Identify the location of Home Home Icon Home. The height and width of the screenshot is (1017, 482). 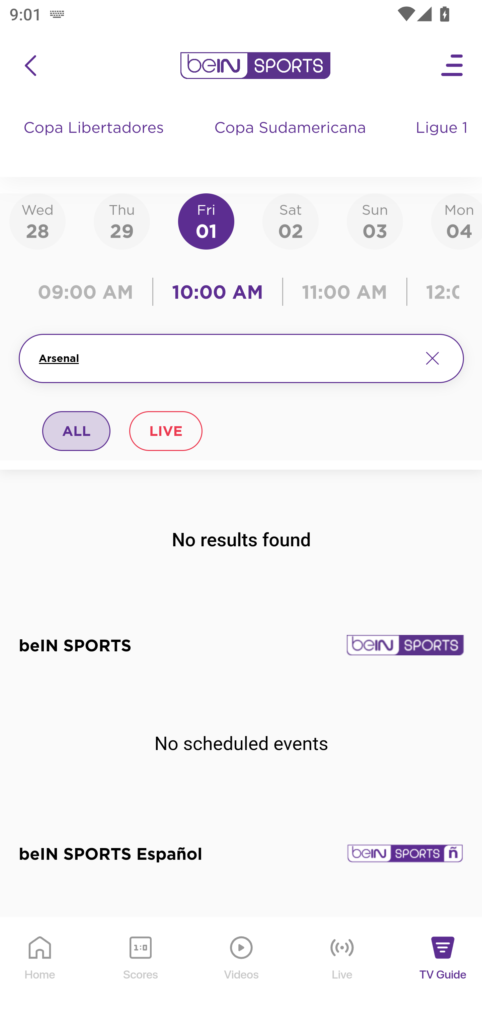
(40, 967).